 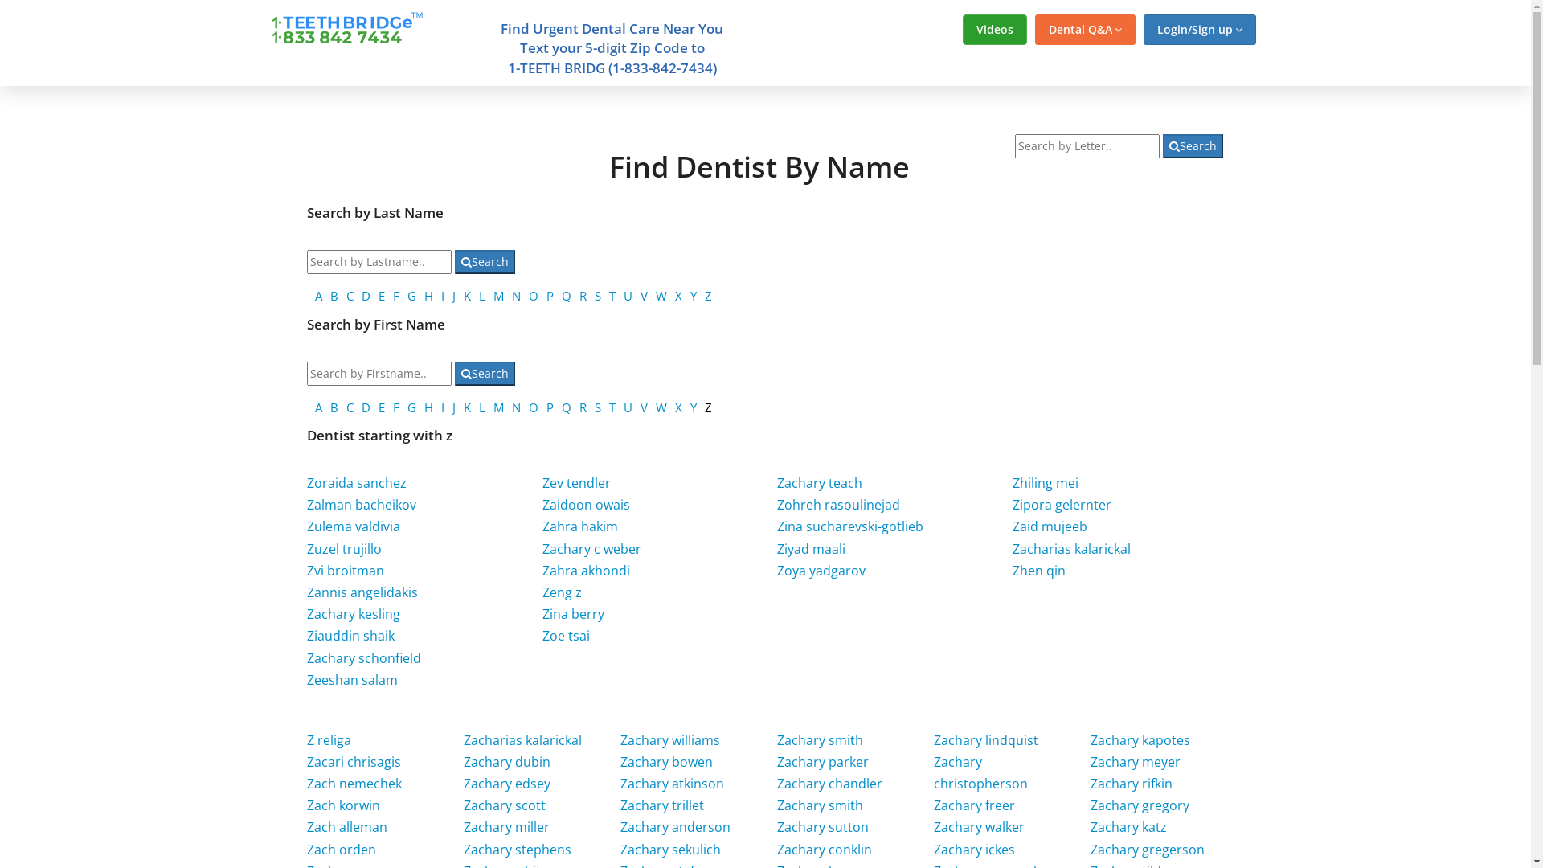 I want to click on Z, so click(x=709, y=296).